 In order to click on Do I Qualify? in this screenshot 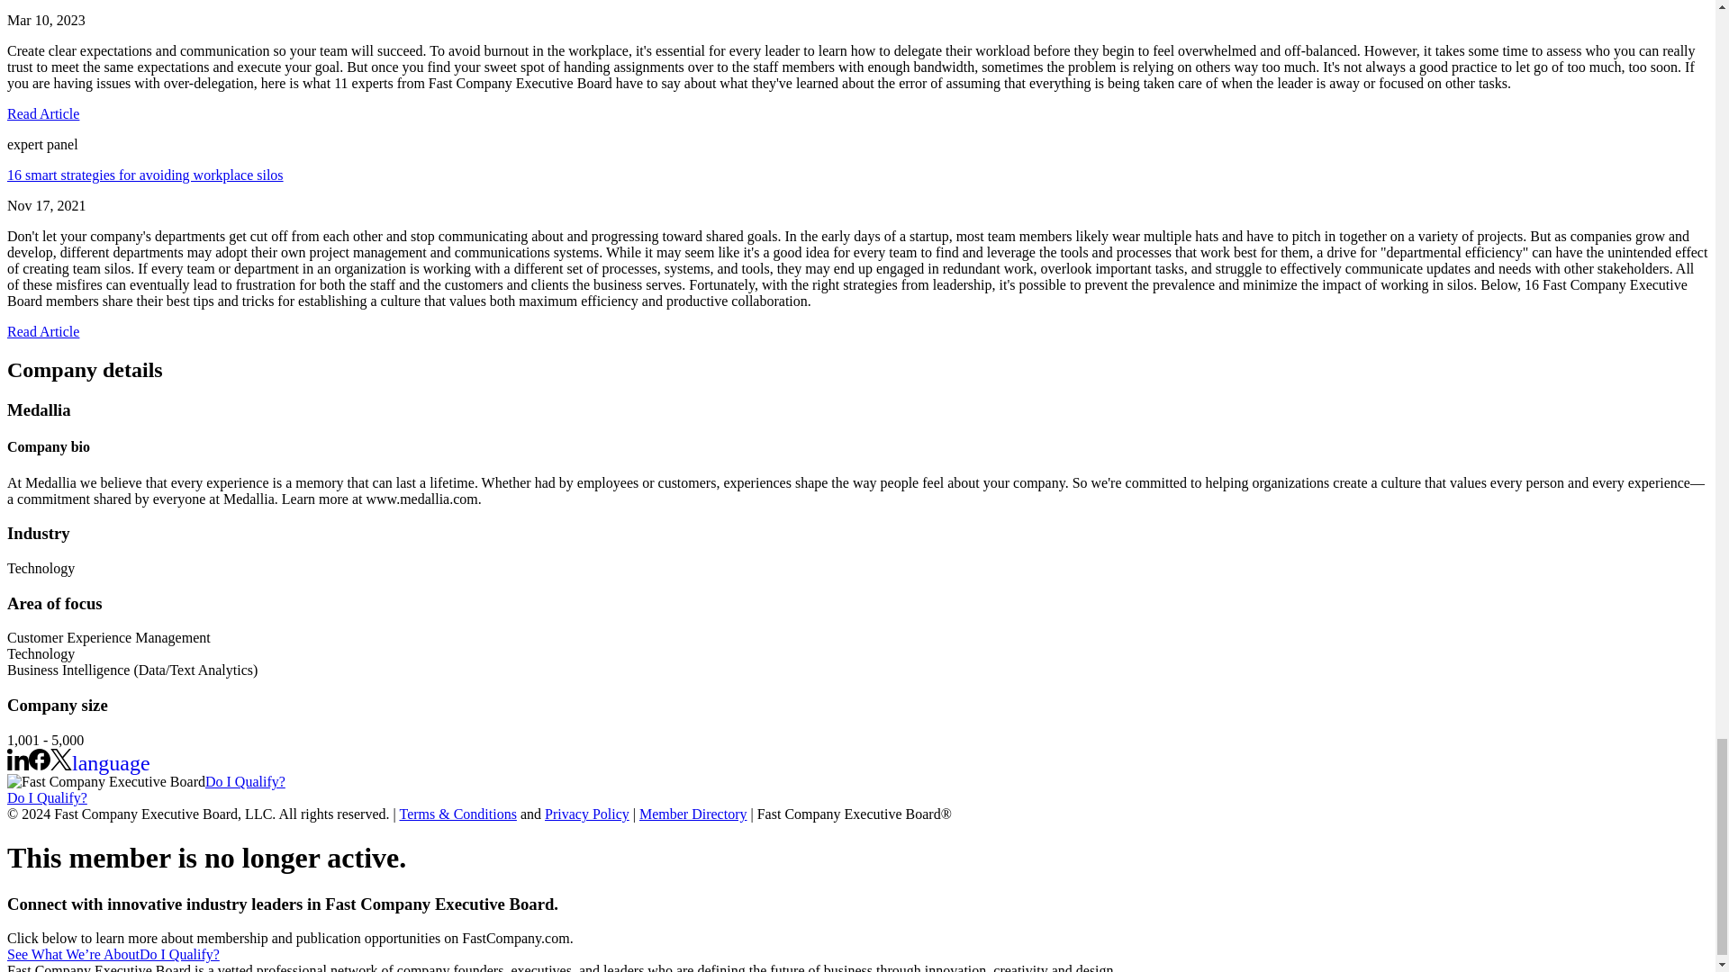, I will do `click(179, 954)`.